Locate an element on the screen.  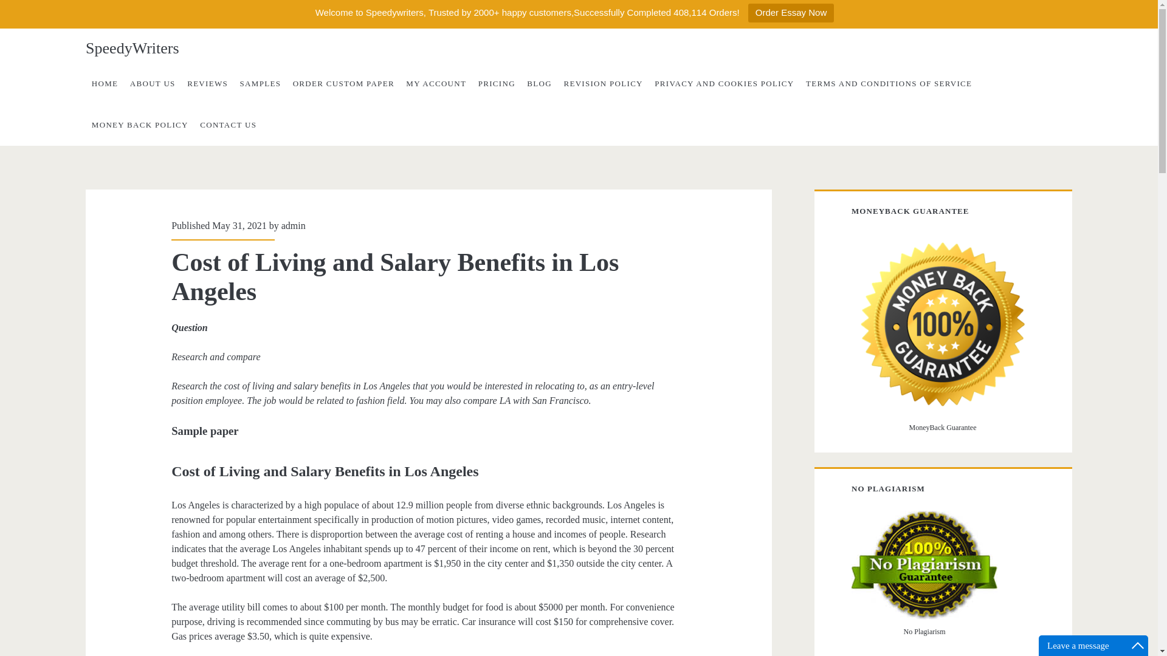
REVISION POLICY is located at coordinates (603, 83).